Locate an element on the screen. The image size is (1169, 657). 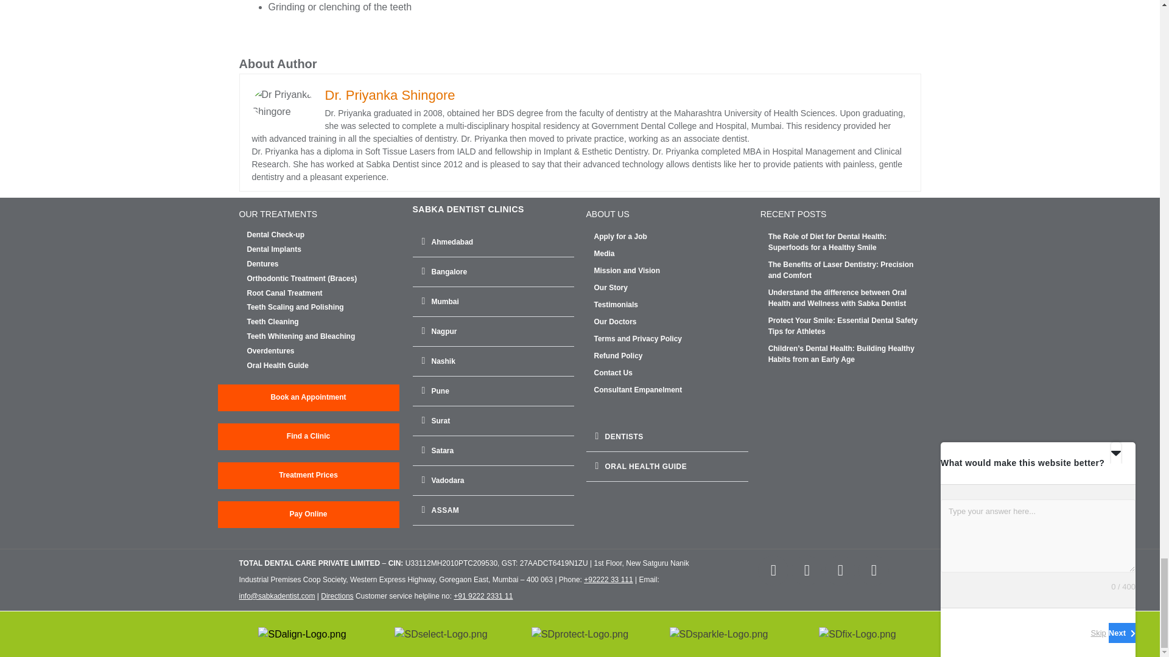
Careers is located at coordinates (671, 237).